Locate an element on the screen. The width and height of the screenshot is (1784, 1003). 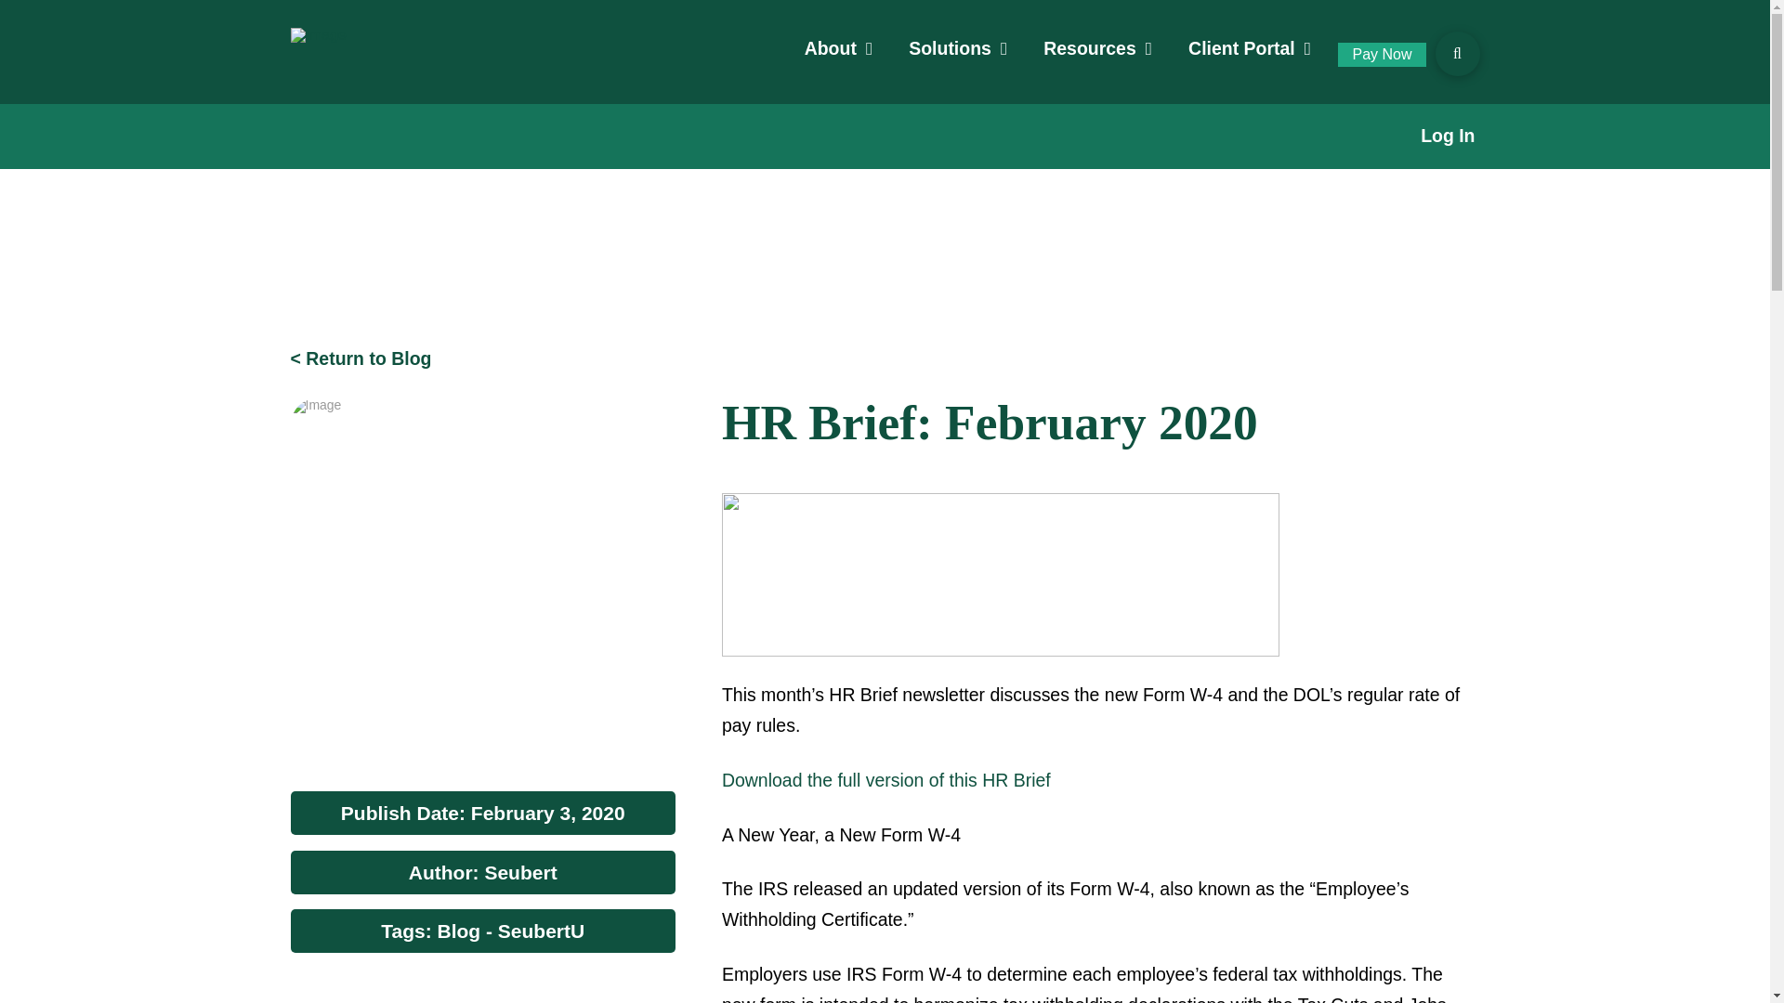
Client Portal is located at coordinates (1249, 48).